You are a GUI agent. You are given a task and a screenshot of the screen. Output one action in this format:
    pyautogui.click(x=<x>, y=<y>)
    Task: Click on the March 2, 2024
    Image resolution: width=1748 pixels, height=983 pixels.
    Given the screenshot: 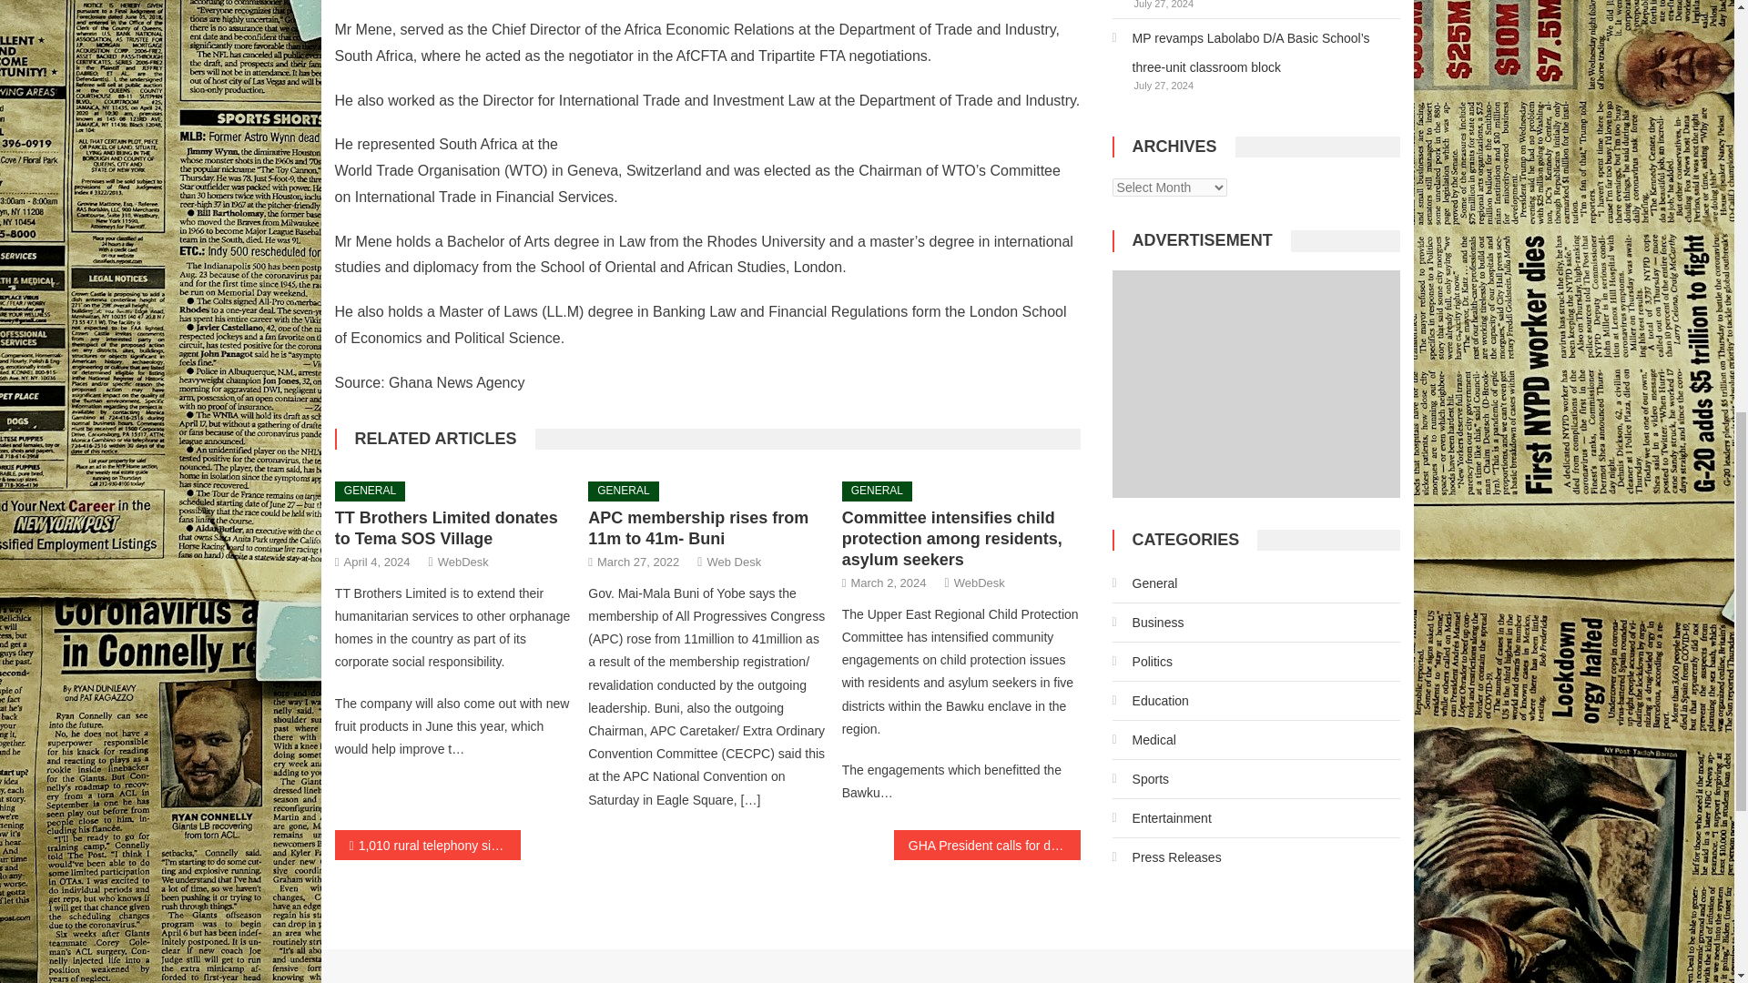 What is the action you would take?
    pyautogui.click(x=888, y=583)
    